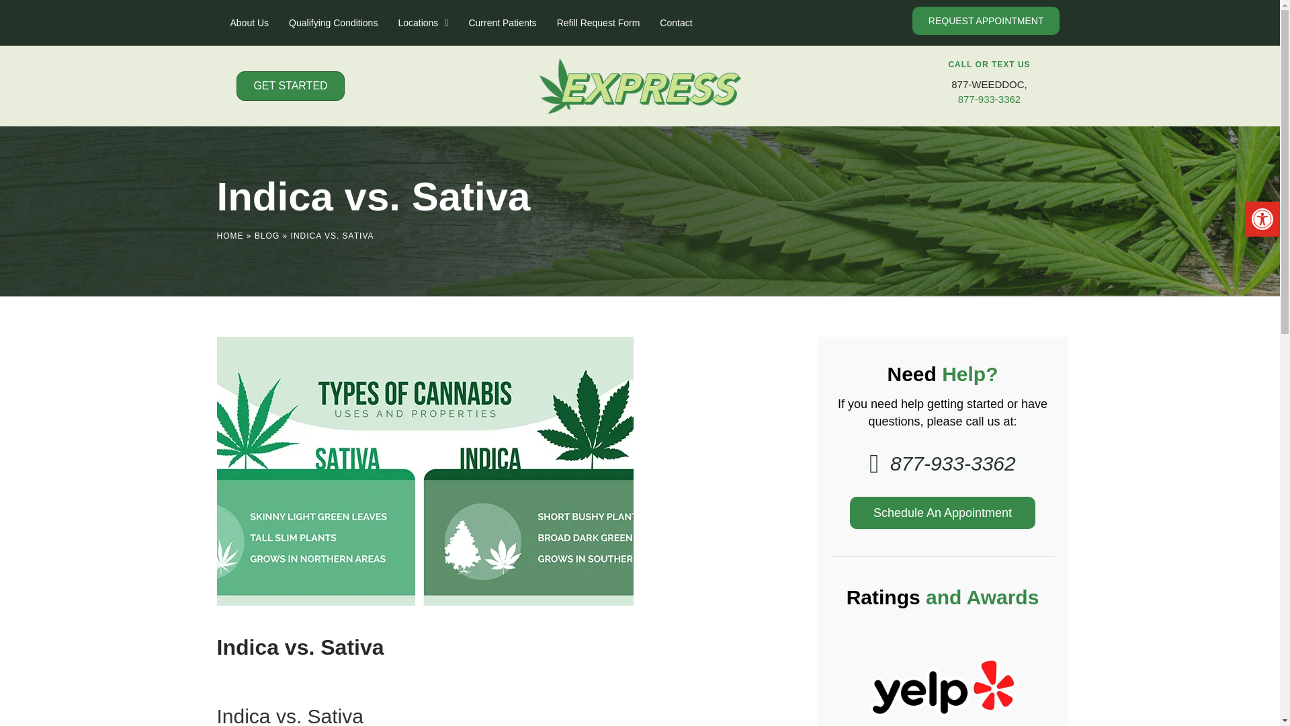 The width and height of the screenshot is (1290, 726). What do you see at coordinates (640, 86) in the screenshot?
I see `exLogoUpdate1219` at bounding box center [640, 86].